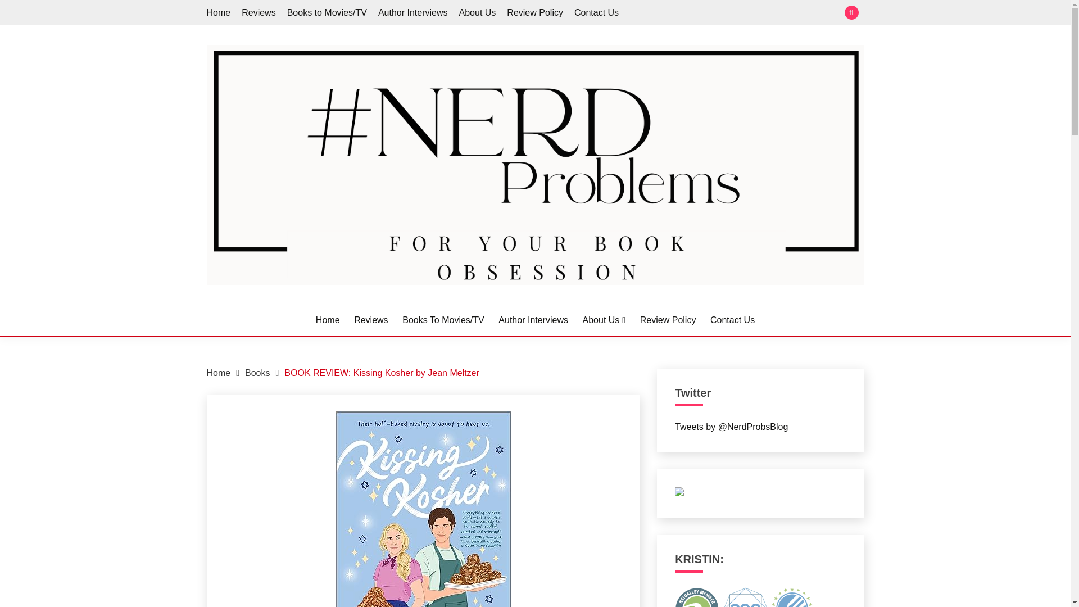  Describe the element at coordinates (219, 372) in the screenshot. I see `Home` at that location.